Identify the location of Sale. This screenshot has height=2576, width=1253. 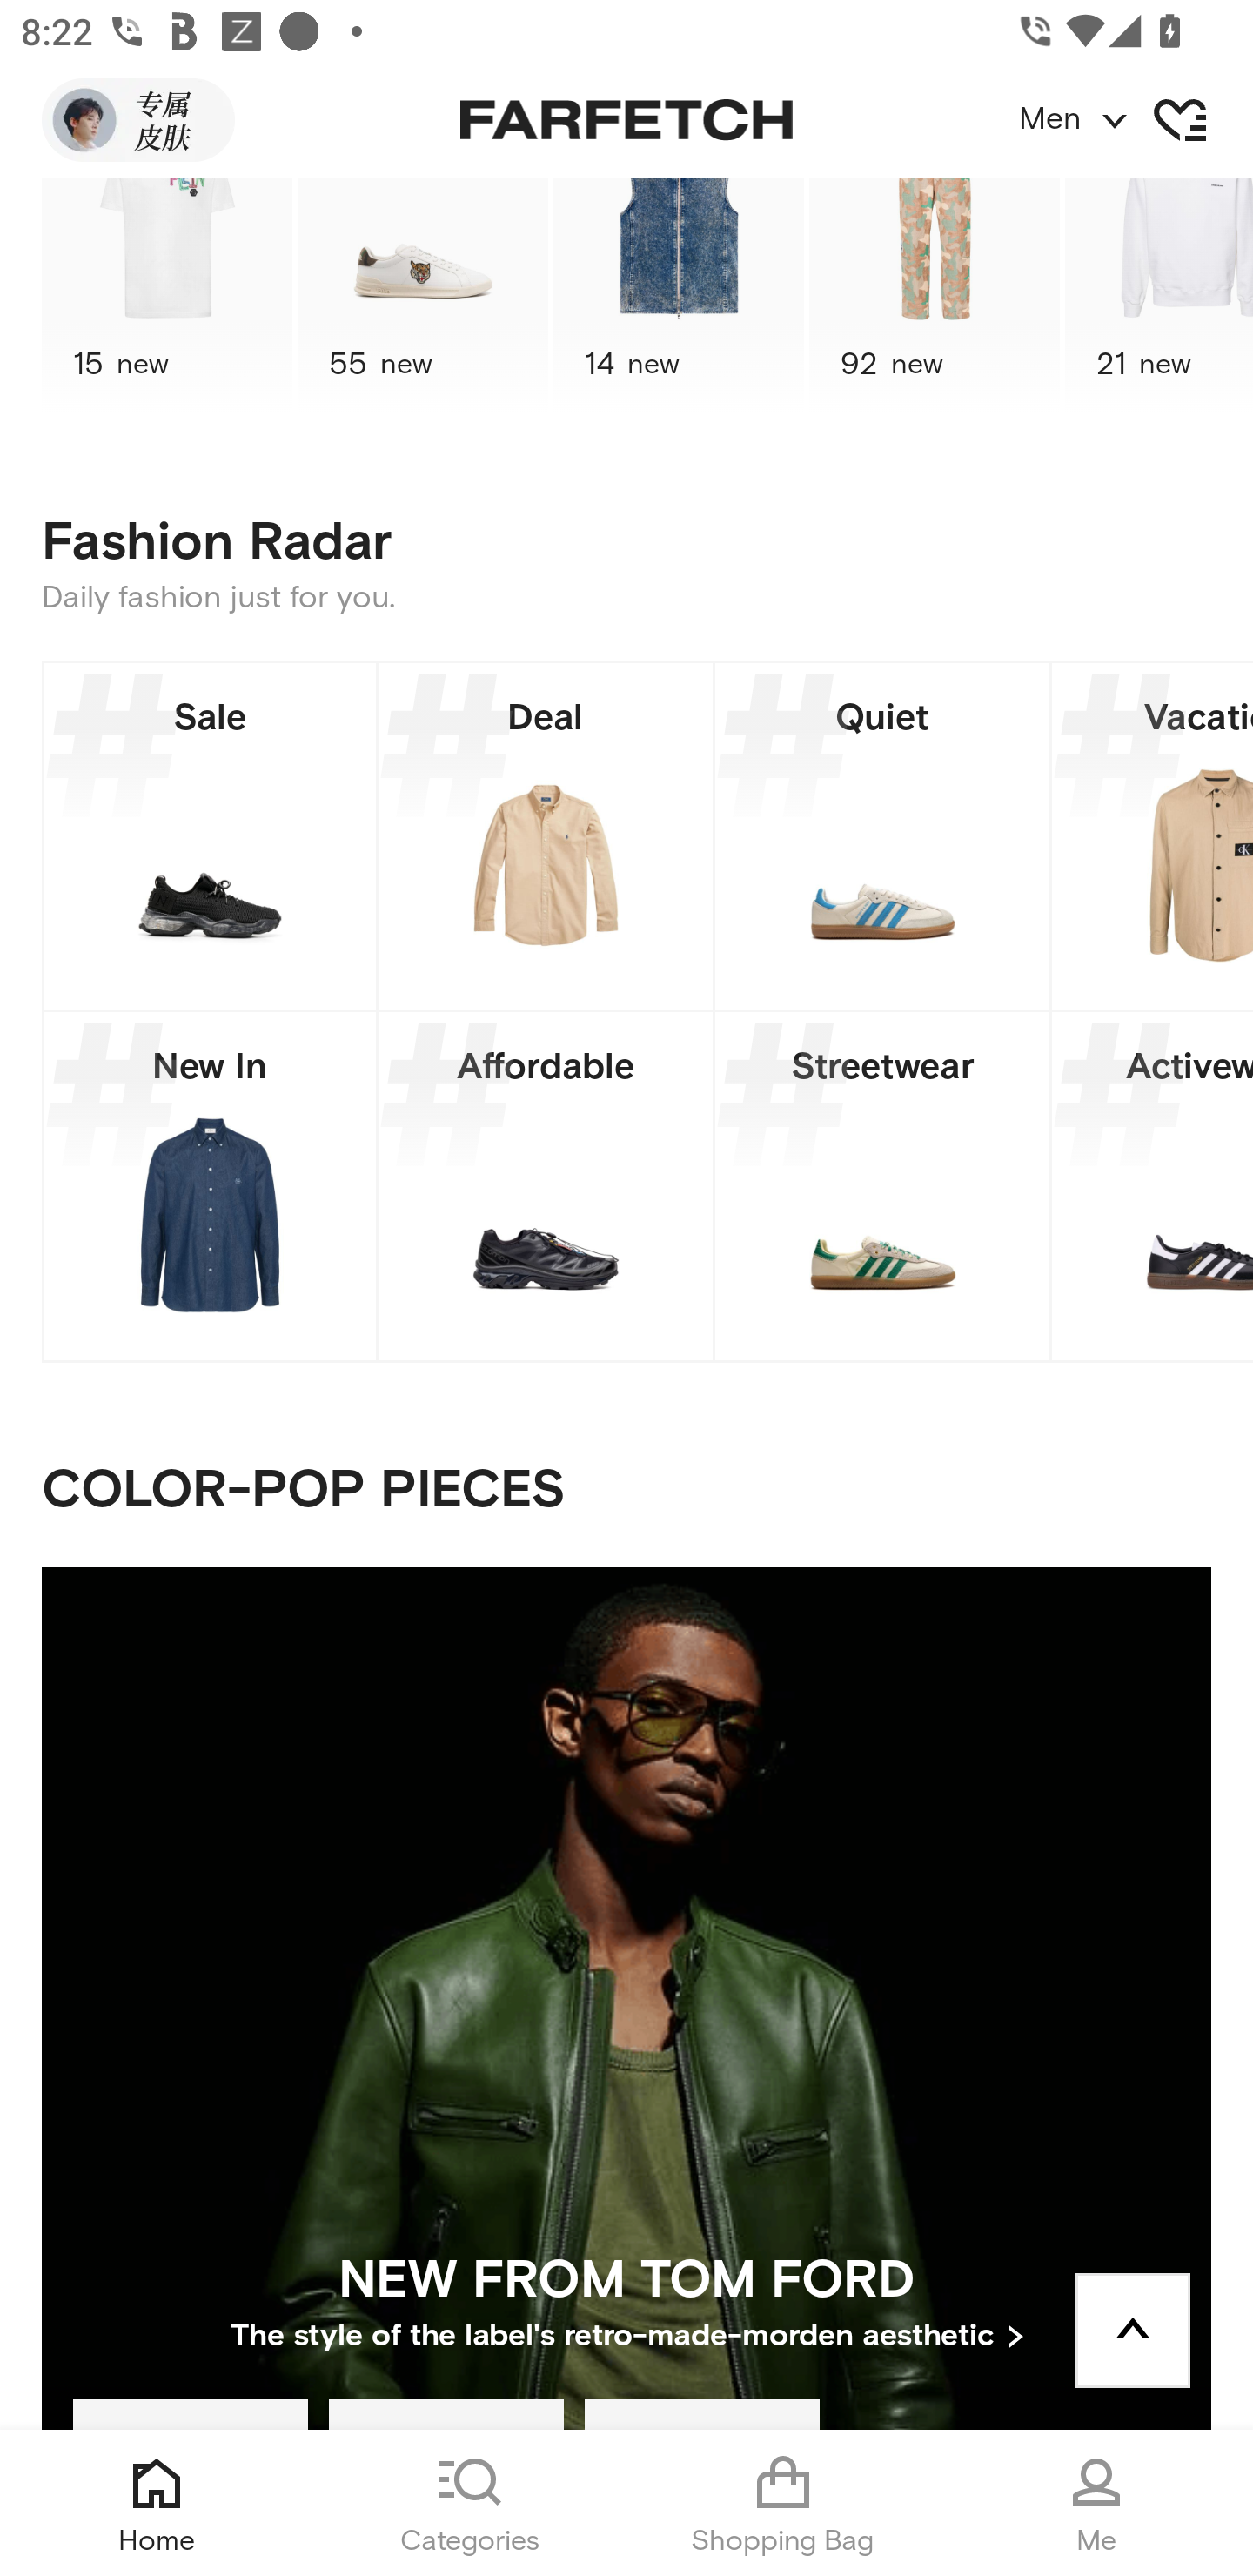
(210, 835).